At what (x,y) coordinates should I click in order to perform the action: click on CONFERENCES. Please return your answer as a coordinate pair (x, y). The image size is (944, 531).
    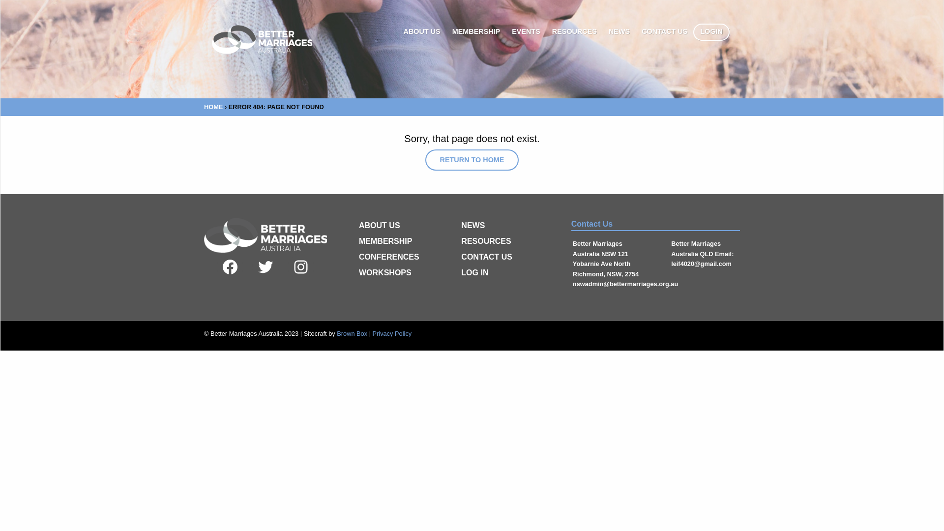
    Looking at the image, I should click on (389, 257).